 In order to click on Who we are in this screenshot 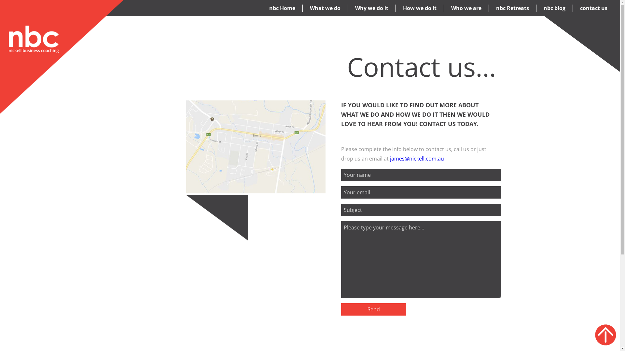, I will do `click(466, 8)`.